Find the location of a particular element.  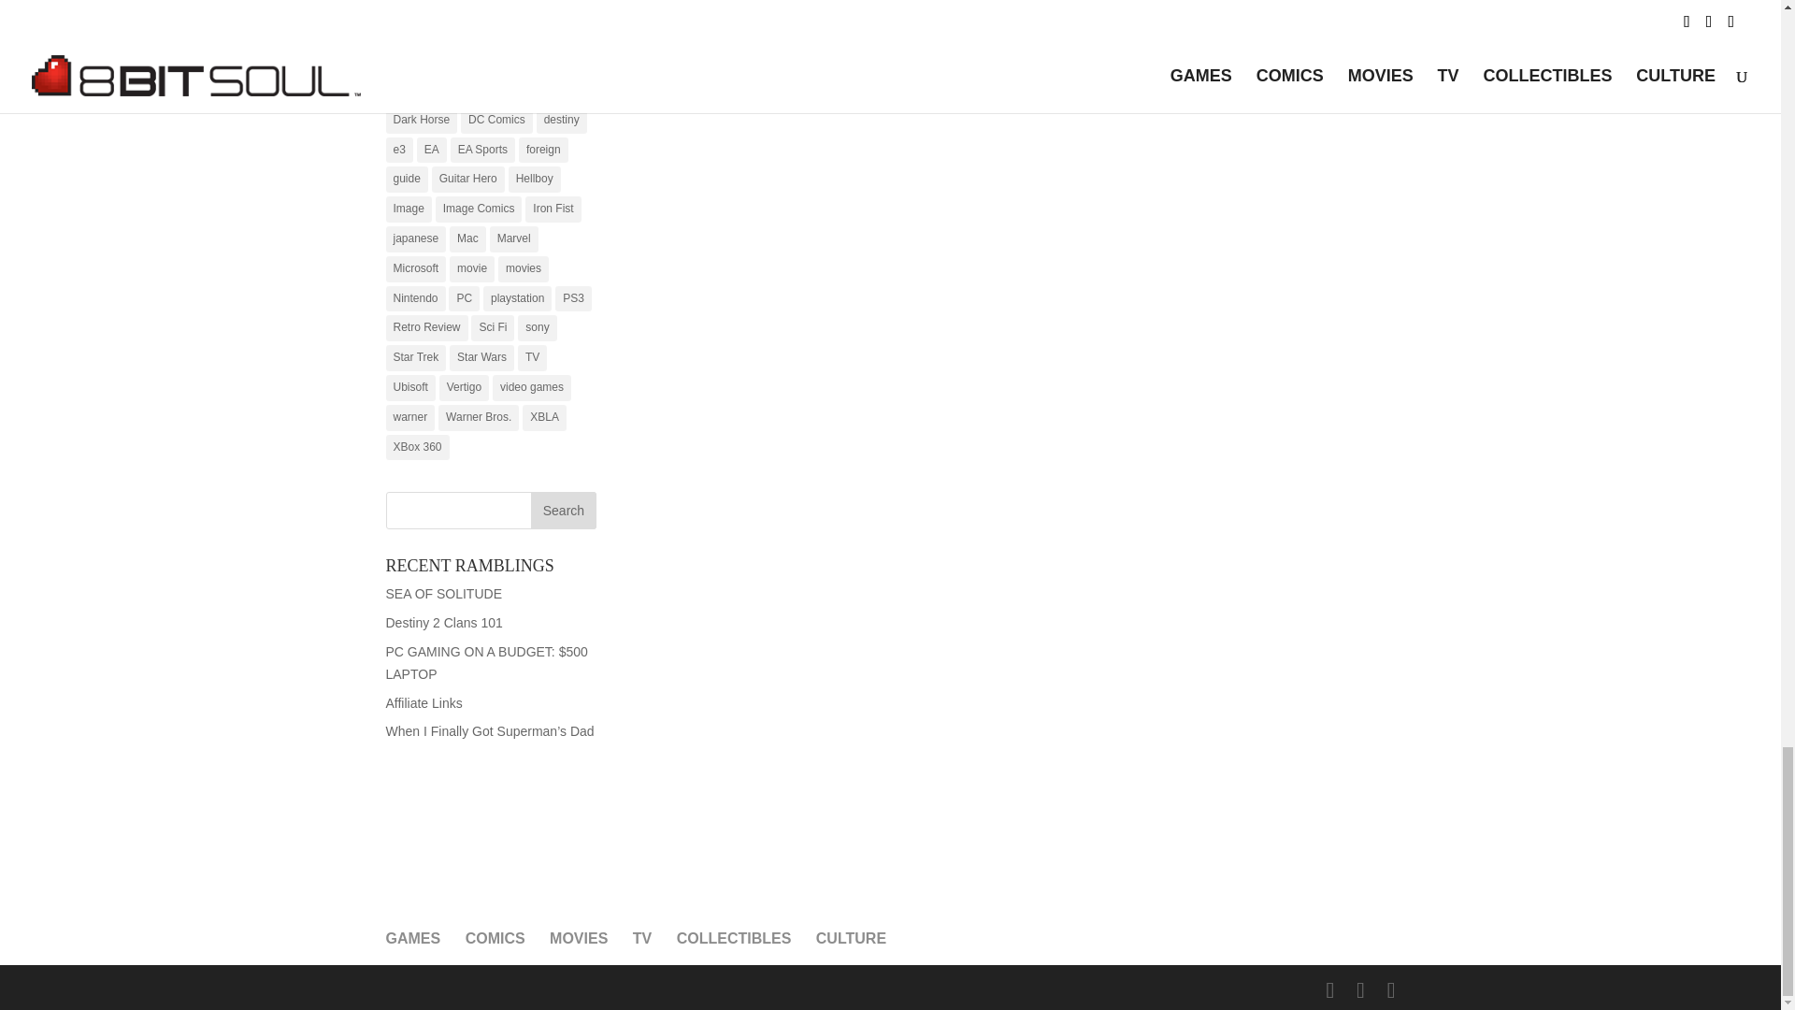

Dark Horse is located at coordinates (421, 120).